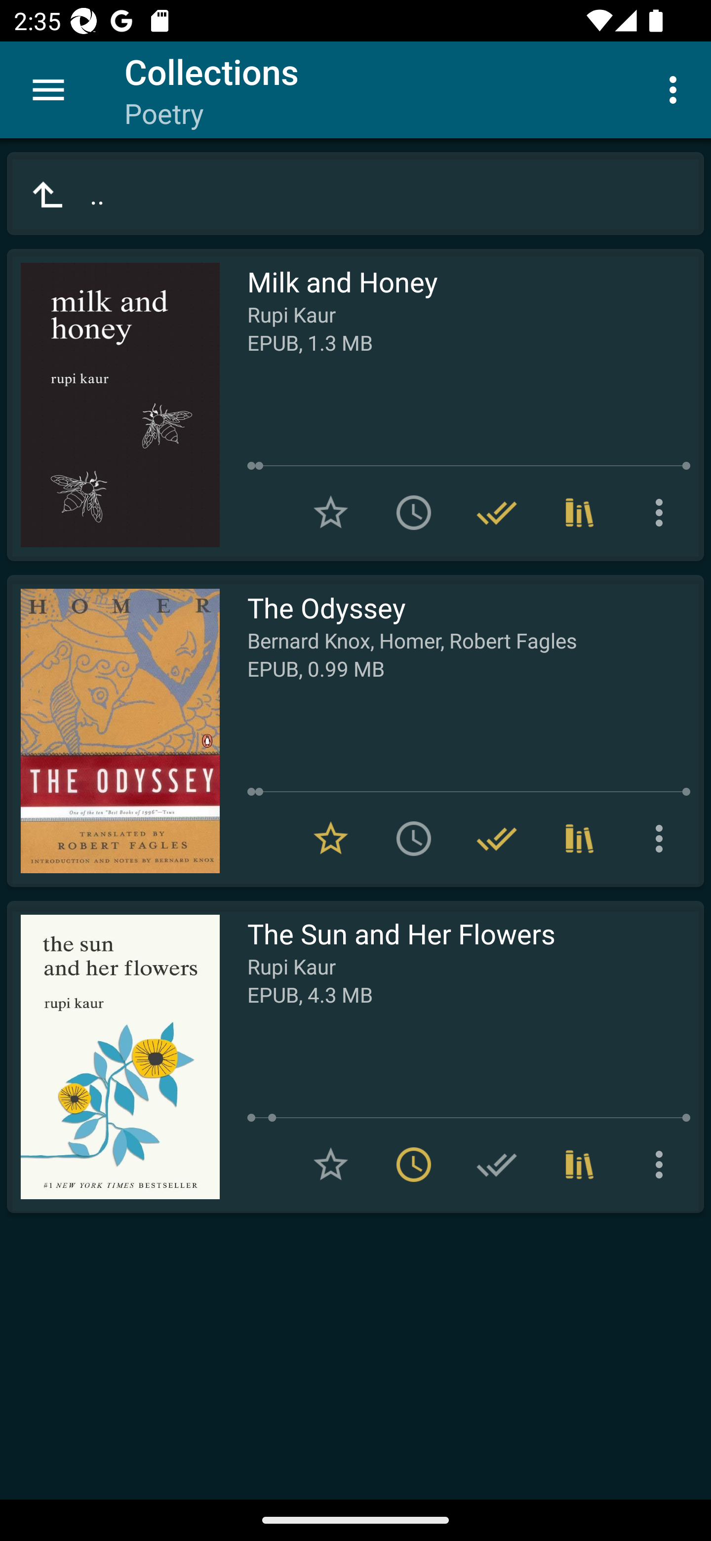 This screenshot has width=711, height=1541. I want to click on .., so click(355, 194).